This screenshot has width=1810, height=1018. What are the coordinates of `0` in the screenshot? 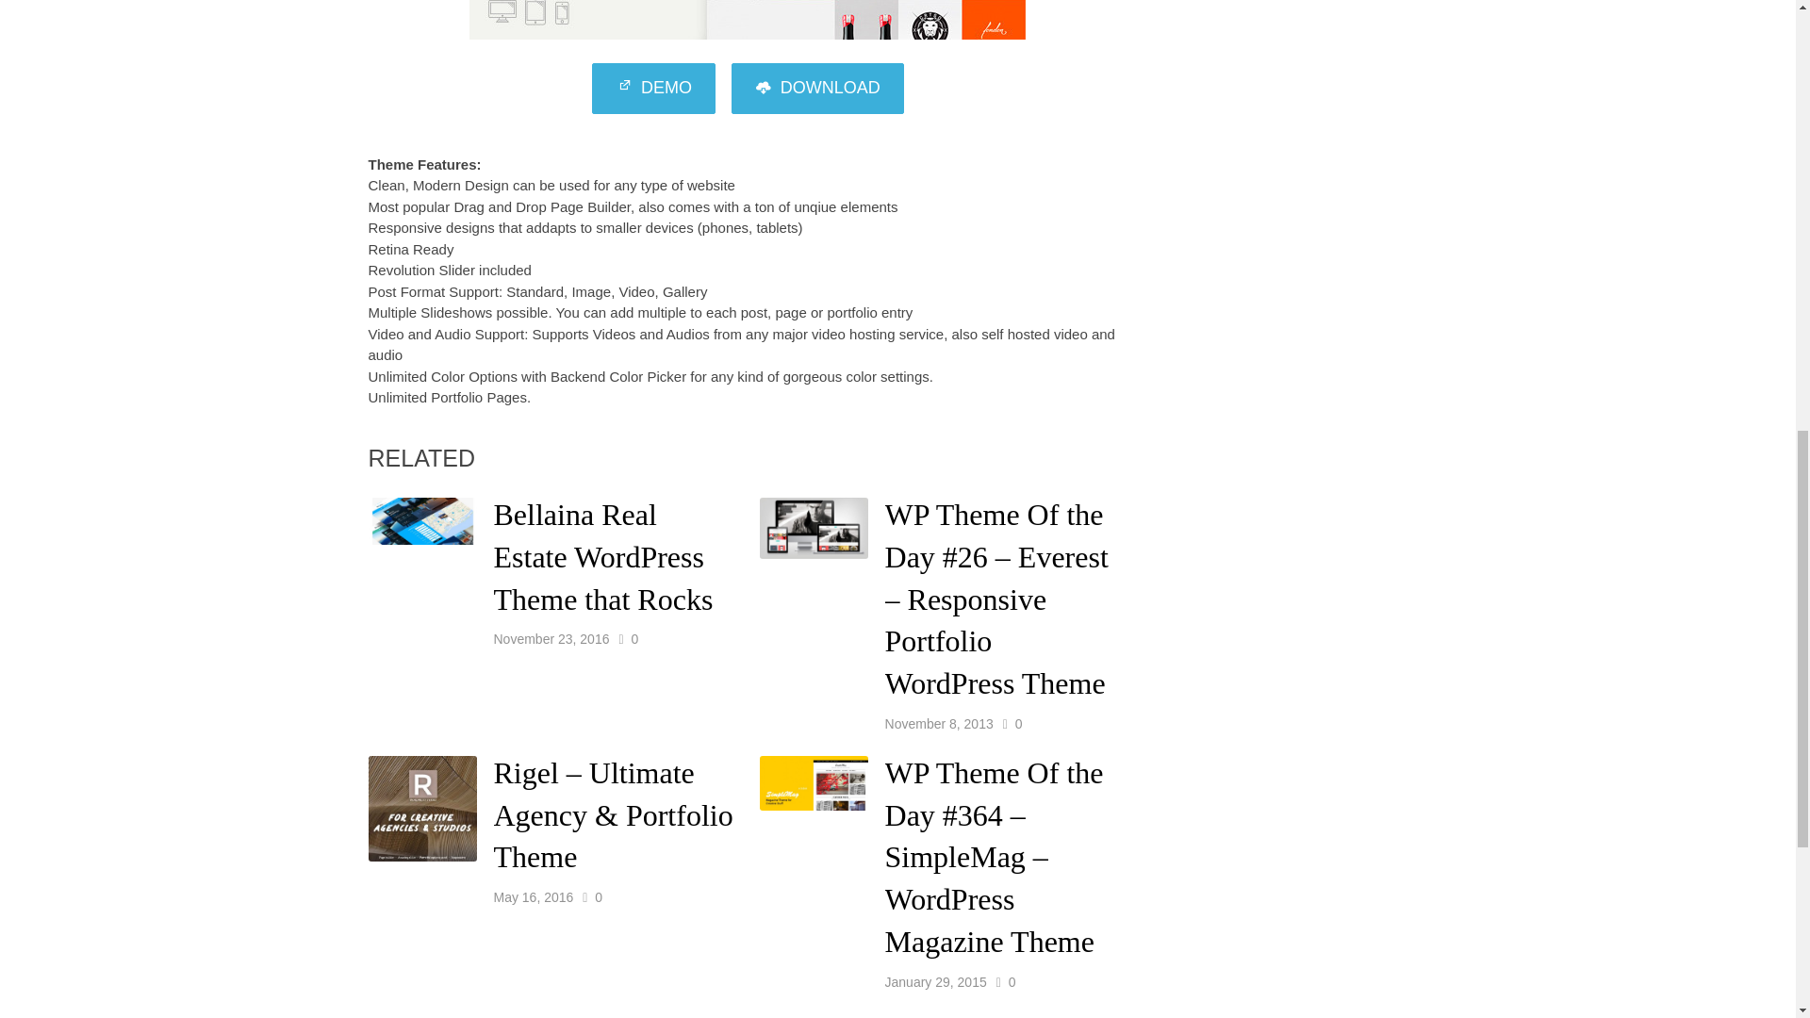 It's located at (633, 638).